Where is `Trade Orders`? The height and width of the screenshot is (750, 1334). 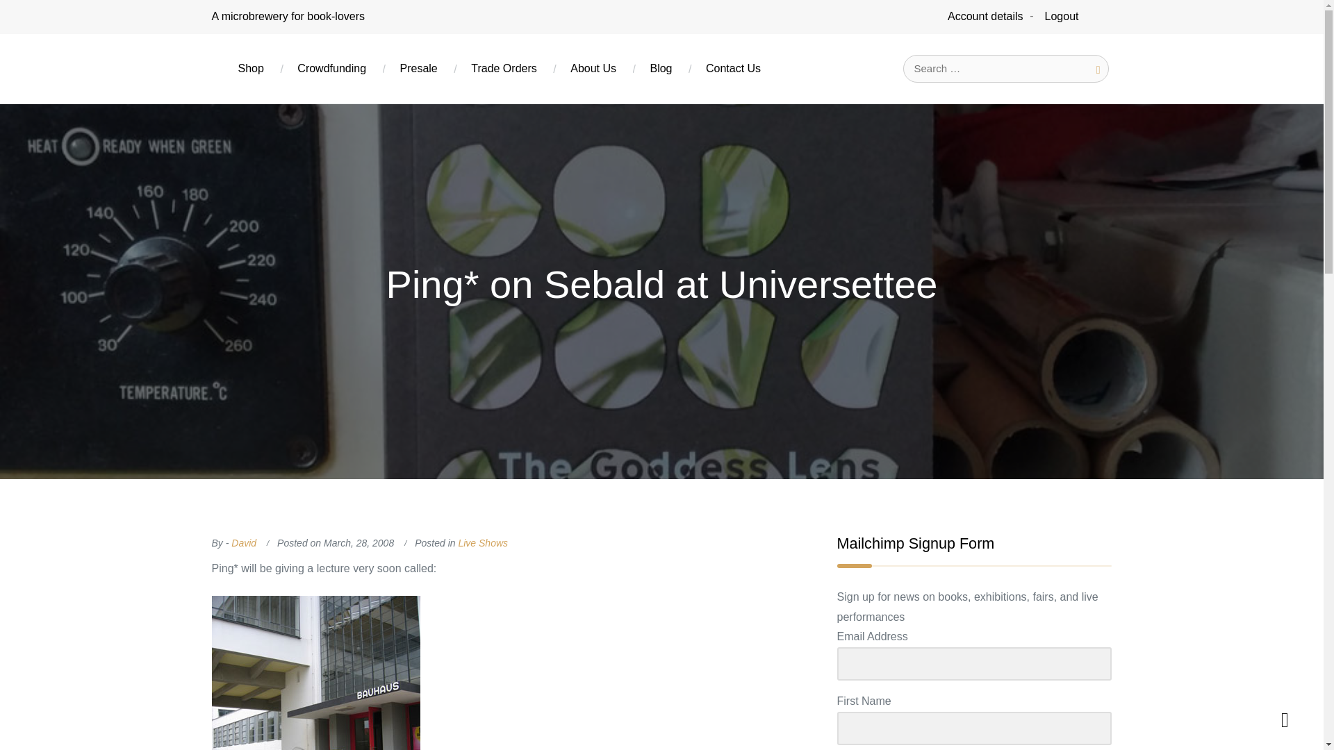
Trade Orders is located at coordinates (504, 68).